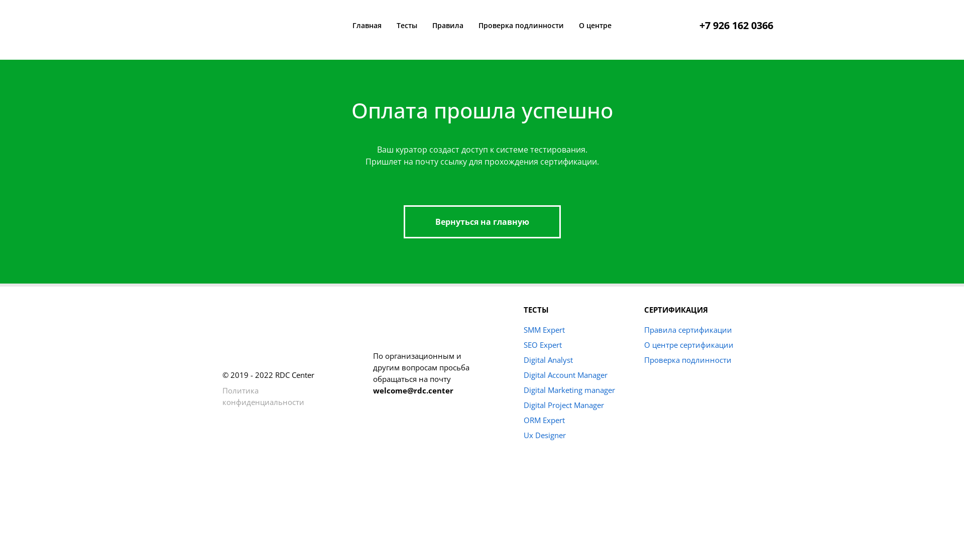 The height and width of the screenshot is (542, 964). Describe the element at coordinates (569, 390) in the screenshot. I see `Digital Marketing manager` at that location.